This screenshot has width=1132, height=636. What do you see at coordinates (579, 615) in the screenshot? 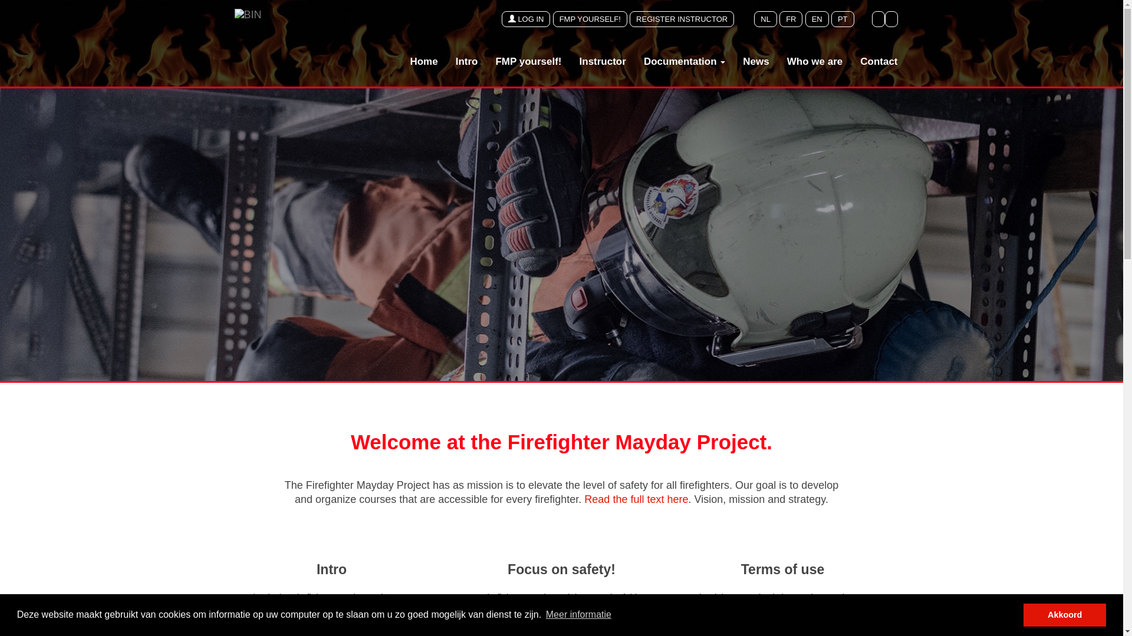
I see `Meer informatie` at bounding box center [579, 615].